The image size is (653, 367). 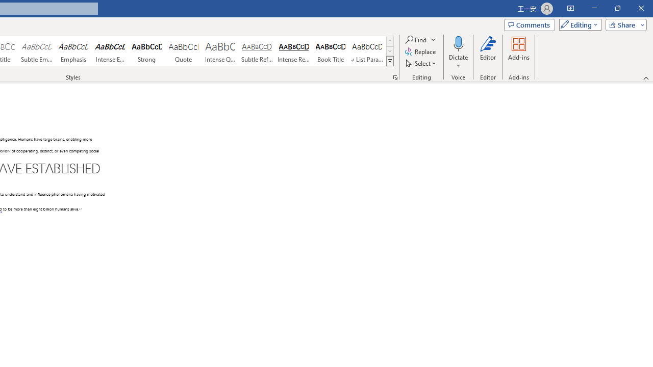 I want to click on Replace..., so click(x=421, y=52).